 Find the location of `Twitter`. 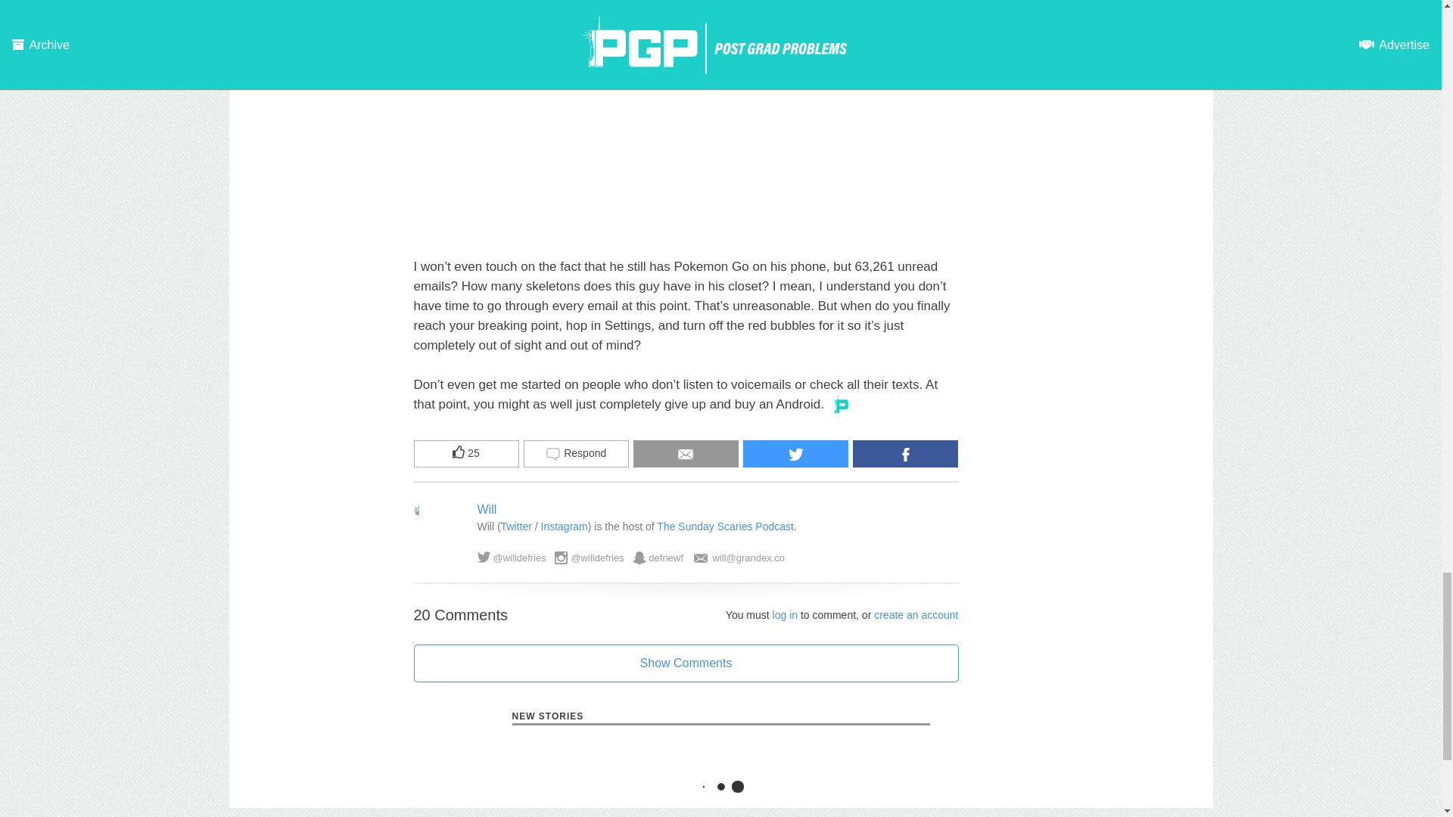

Twitter is located at coordinates (516, 527).